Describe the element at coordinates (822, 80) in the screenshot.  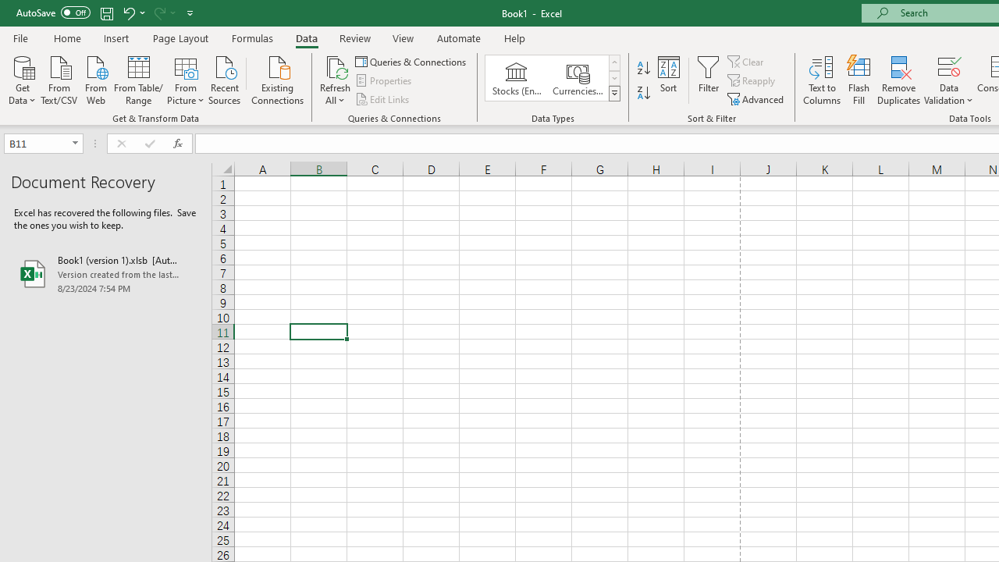
I see `Text to Columns...` at that location.